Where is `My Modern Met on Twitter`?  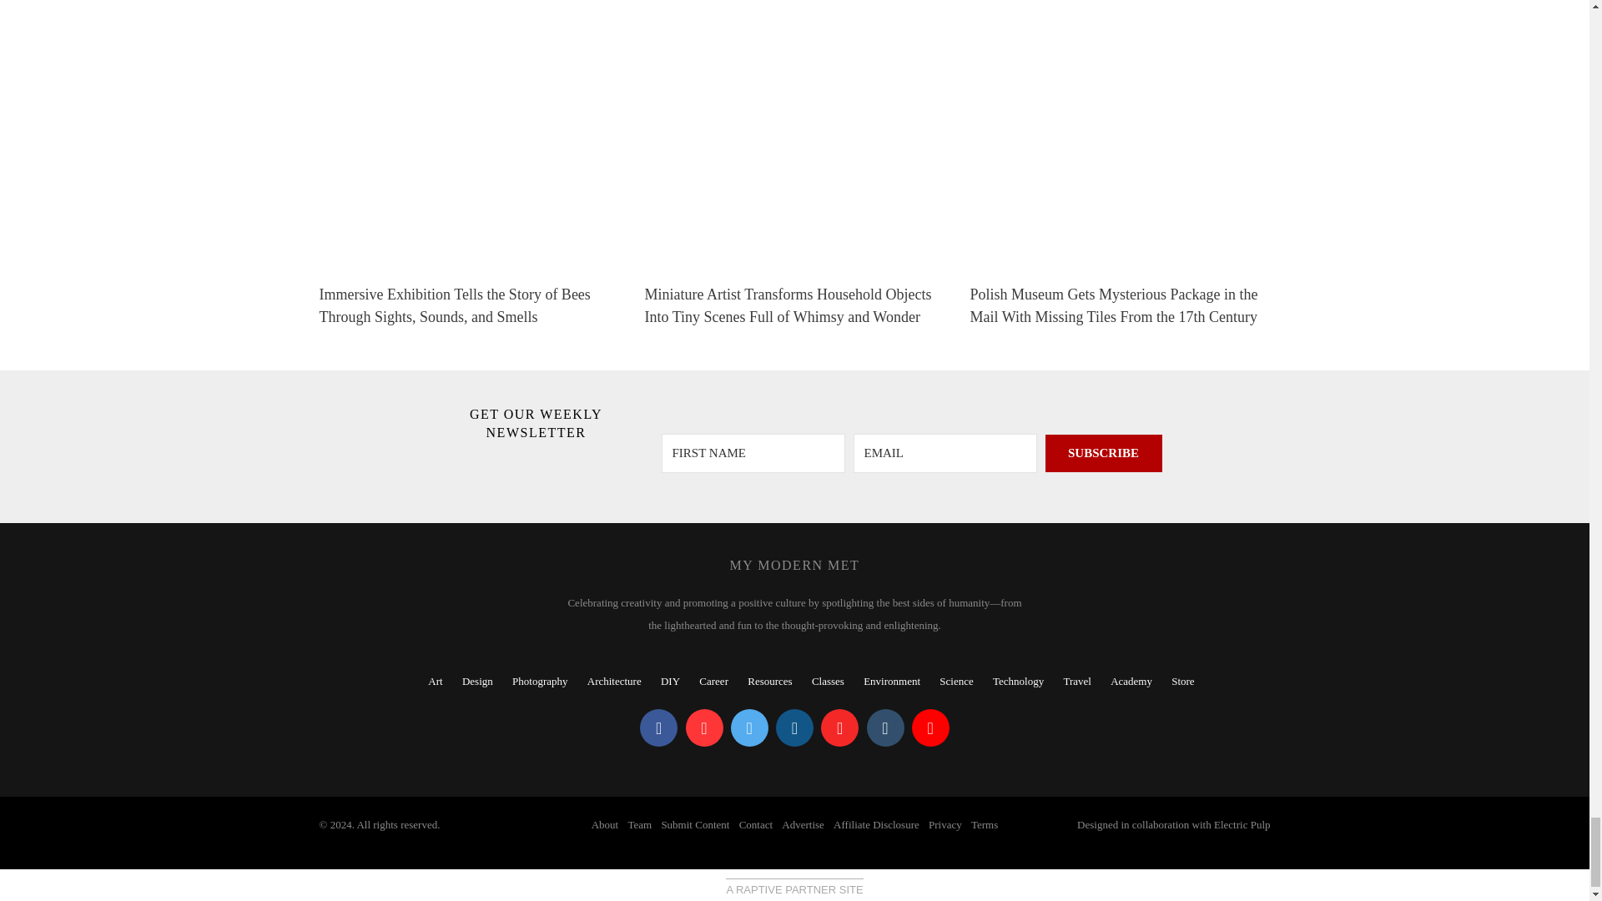 My Modern Met on Twitter is located at coordinates (749, 727).